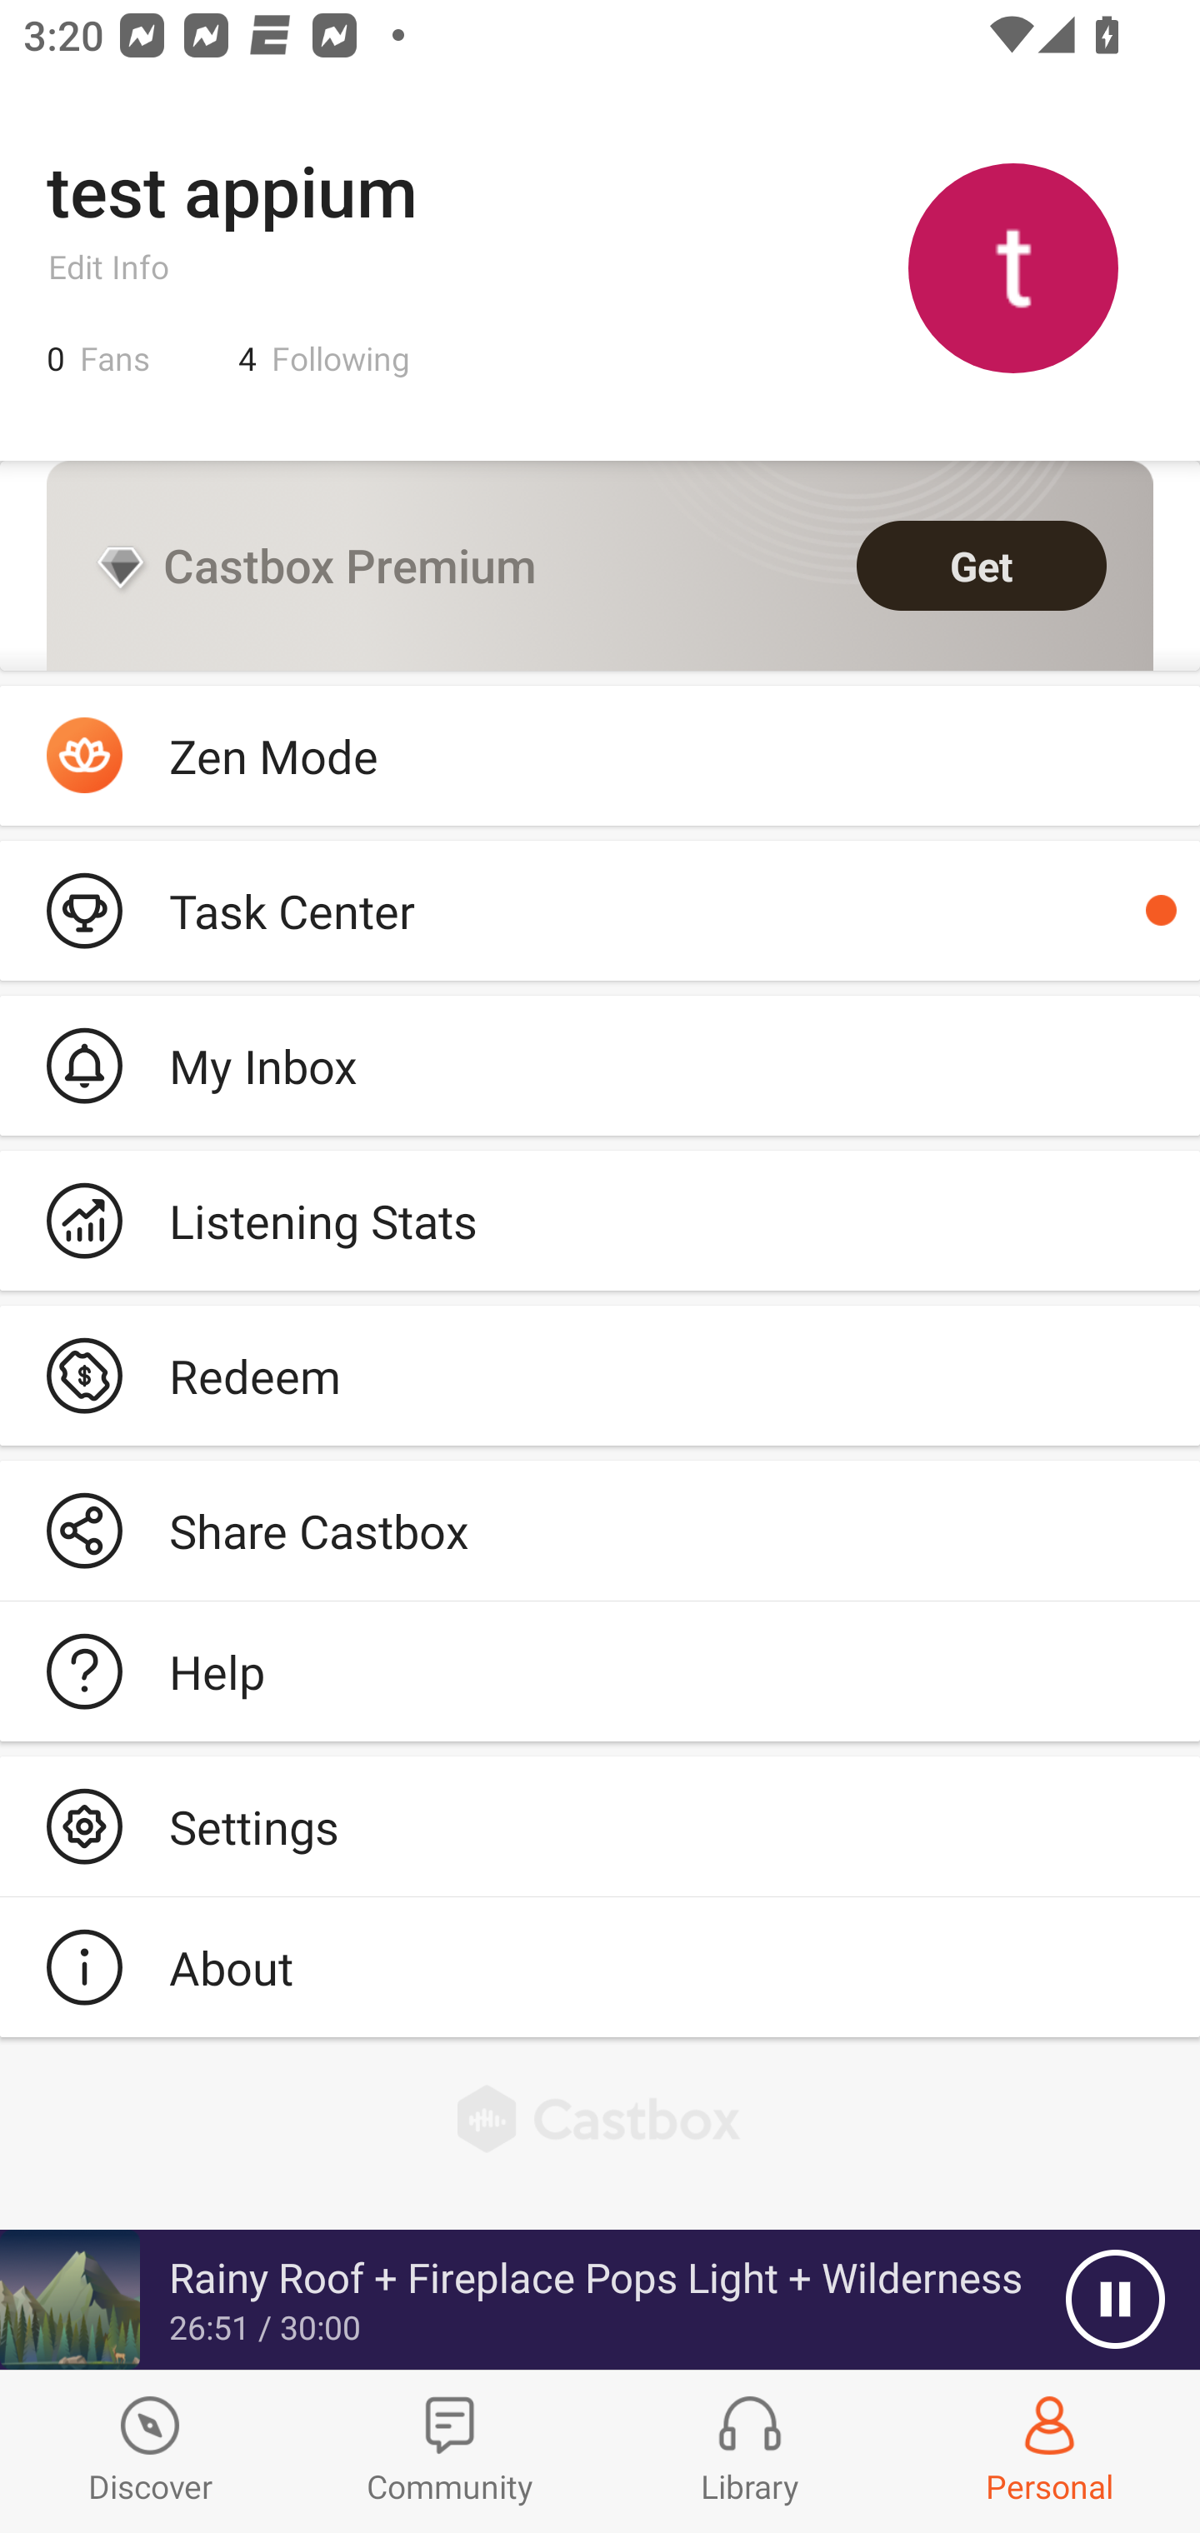 Image resolution: width=1200 pixels, height=2533 pixels. I want to click on  Settings, so click(600, 1826).